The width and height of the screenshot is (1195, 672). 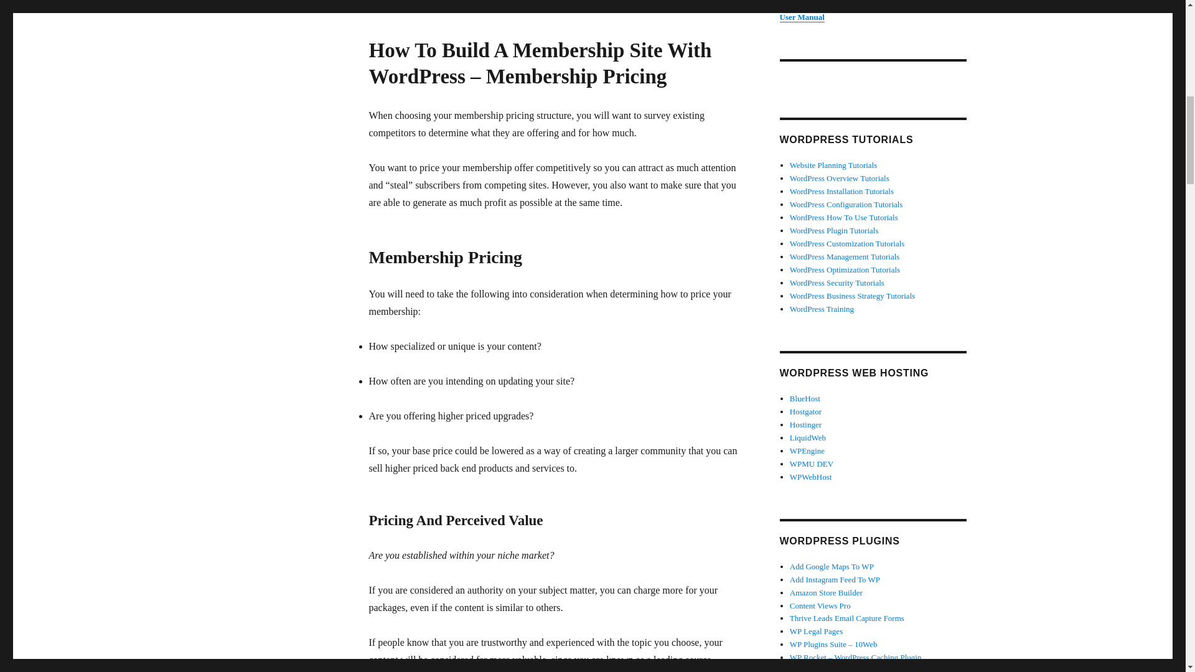 I want to click on Ready-to-use legal templates for your WordPress site!, so click(x=816, y=631).